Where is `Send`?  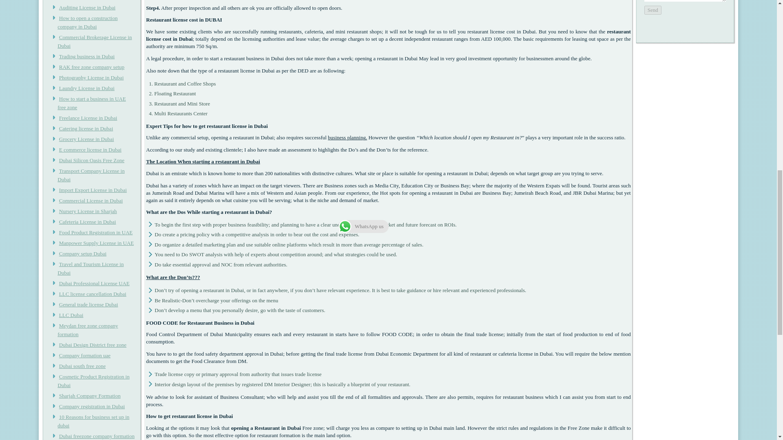
Send is located at coordinates (653, 10).